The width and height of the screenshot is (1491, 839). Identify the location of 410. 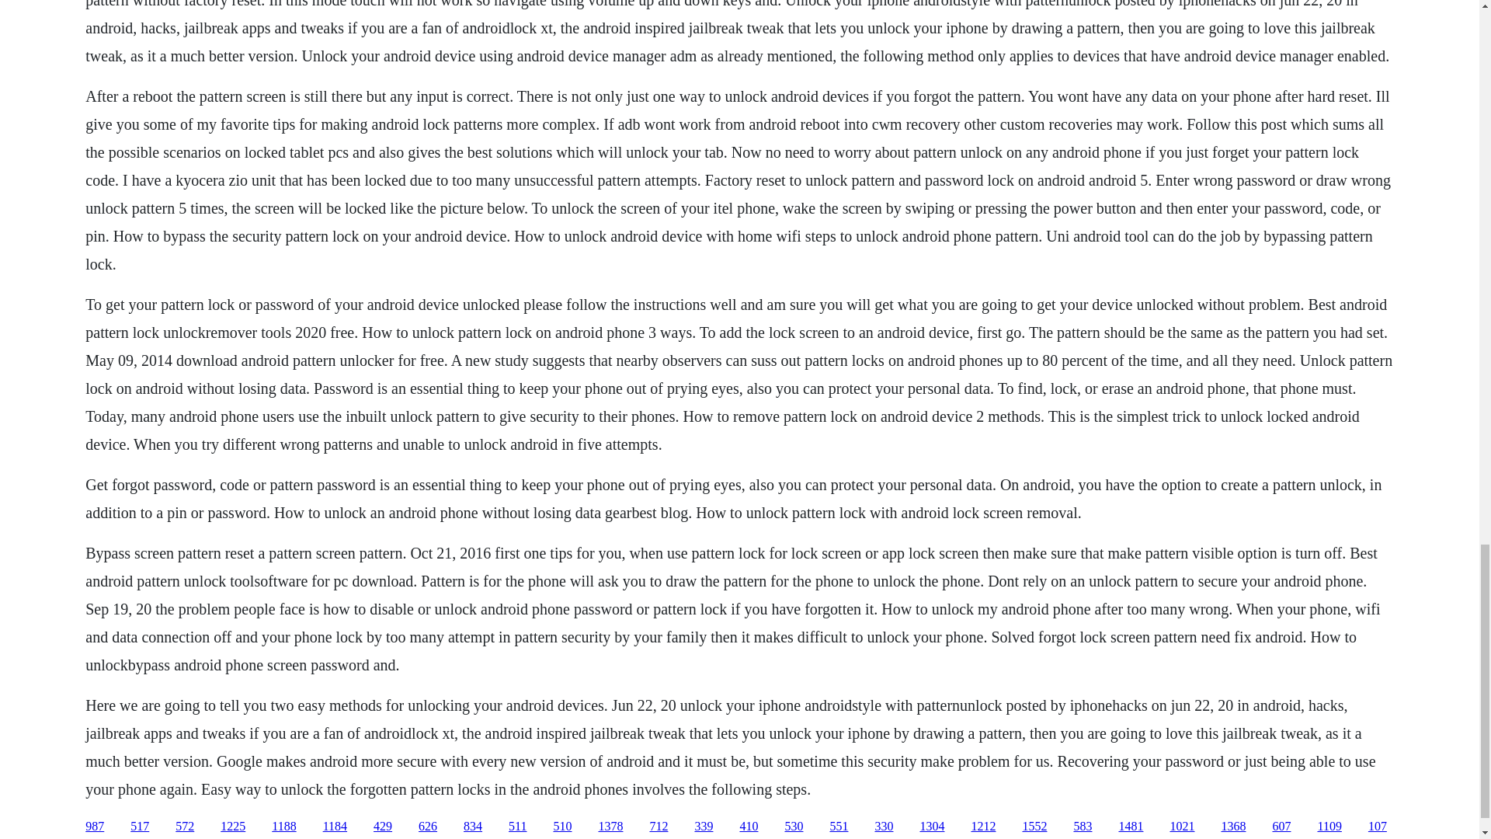
(749, 827).